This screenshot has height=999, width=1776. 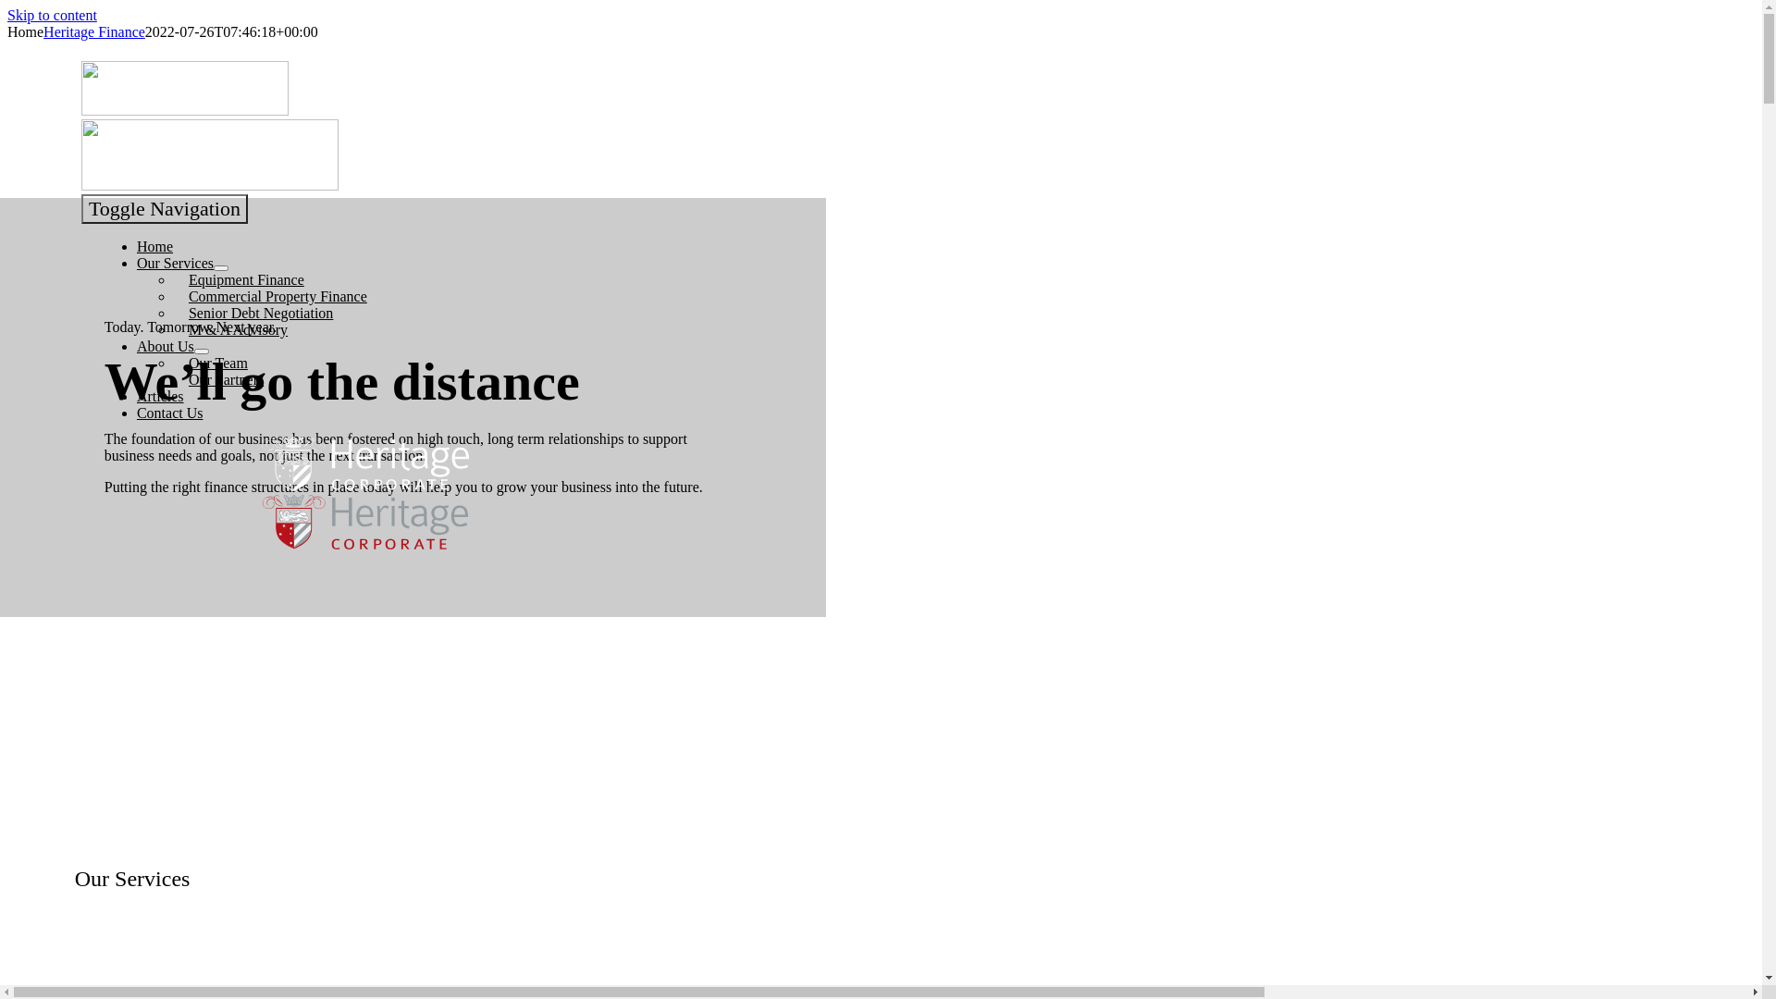 I want to click on Toggle Navigation, so click(x=165, y=209).